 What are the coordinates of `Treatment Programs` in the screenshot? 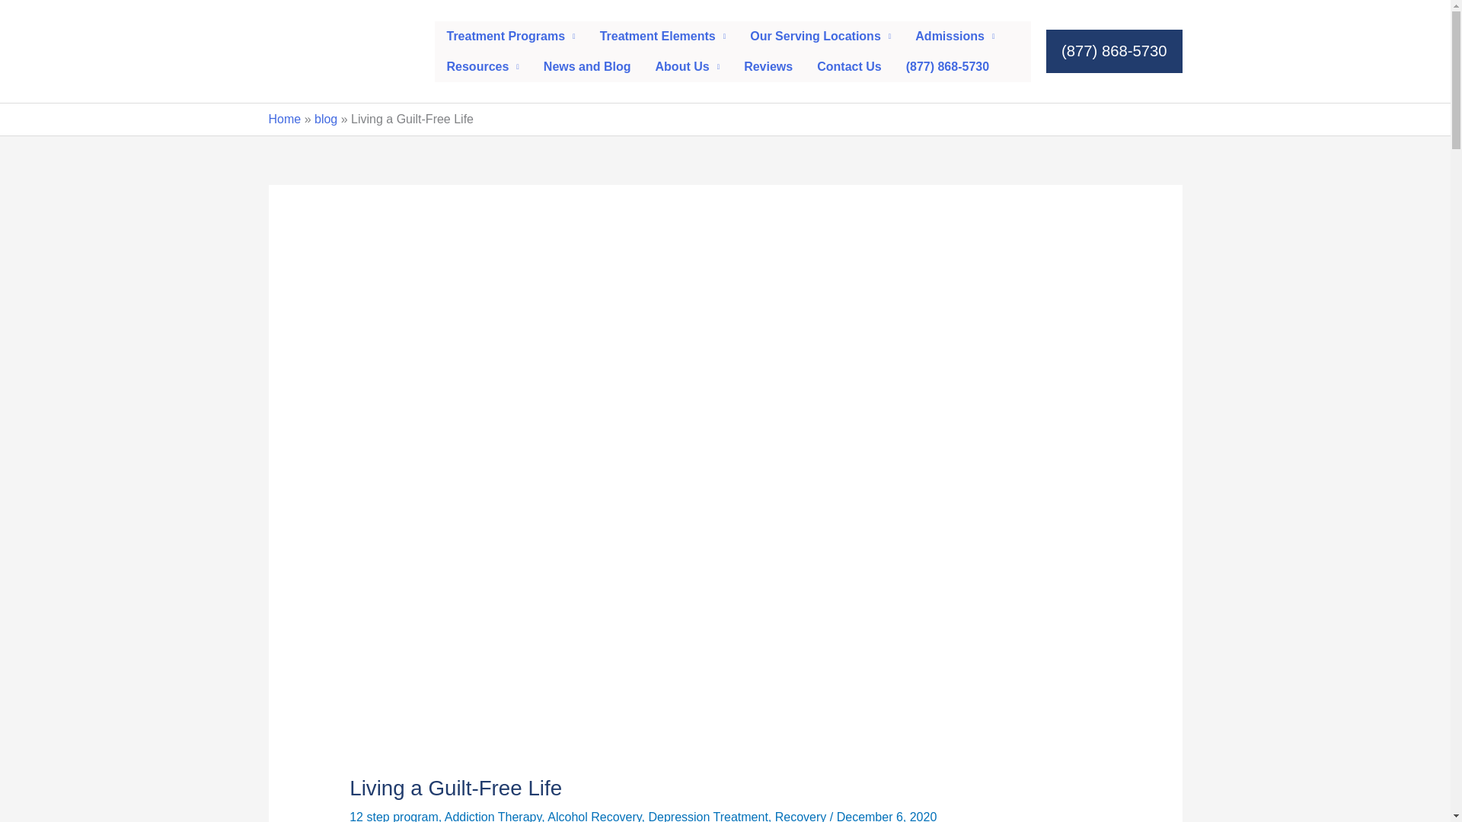 It's located at (510, 37).